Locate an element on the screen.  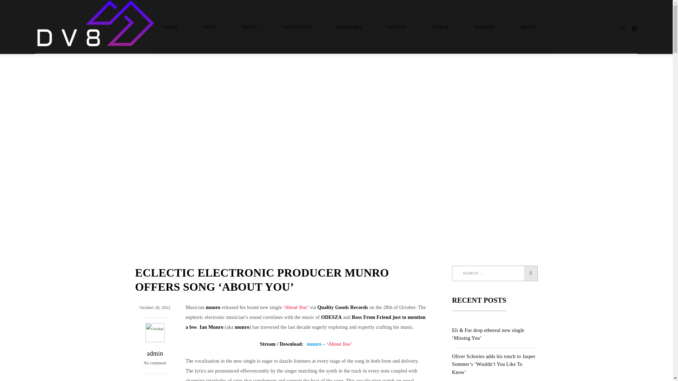
admin is located at coordinates (155, 353).